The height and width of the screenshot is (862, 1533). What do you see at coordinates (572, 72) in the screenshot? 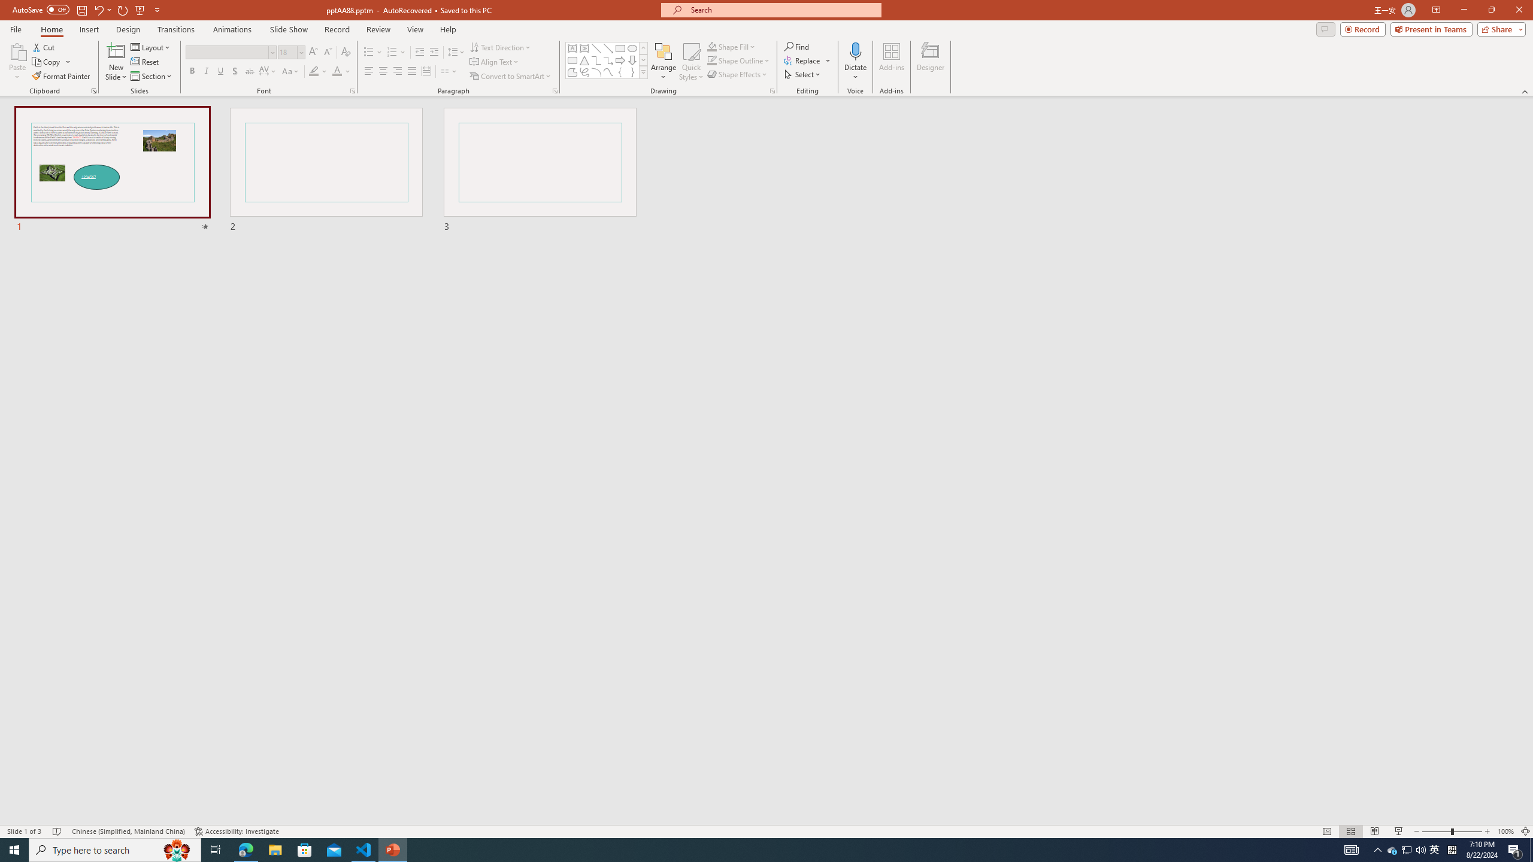
I see `Freeform: Shape` at bounding box center [572, 72].